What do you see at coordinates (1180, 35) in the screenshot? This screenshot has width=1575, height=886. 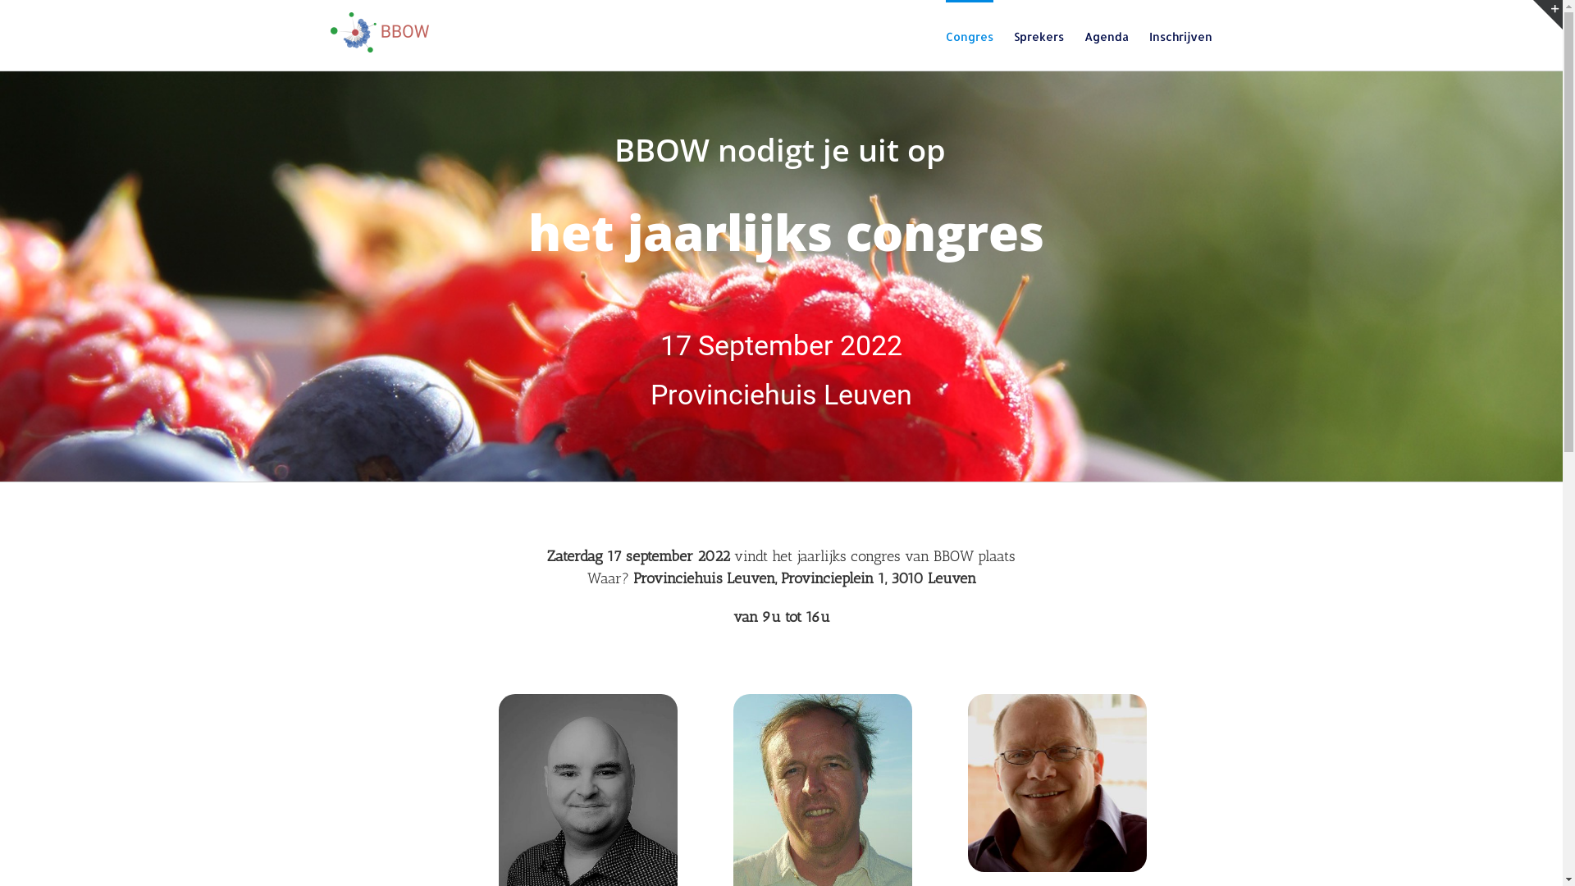 I see `Inschrijven` at bounding box center [1180, 35].